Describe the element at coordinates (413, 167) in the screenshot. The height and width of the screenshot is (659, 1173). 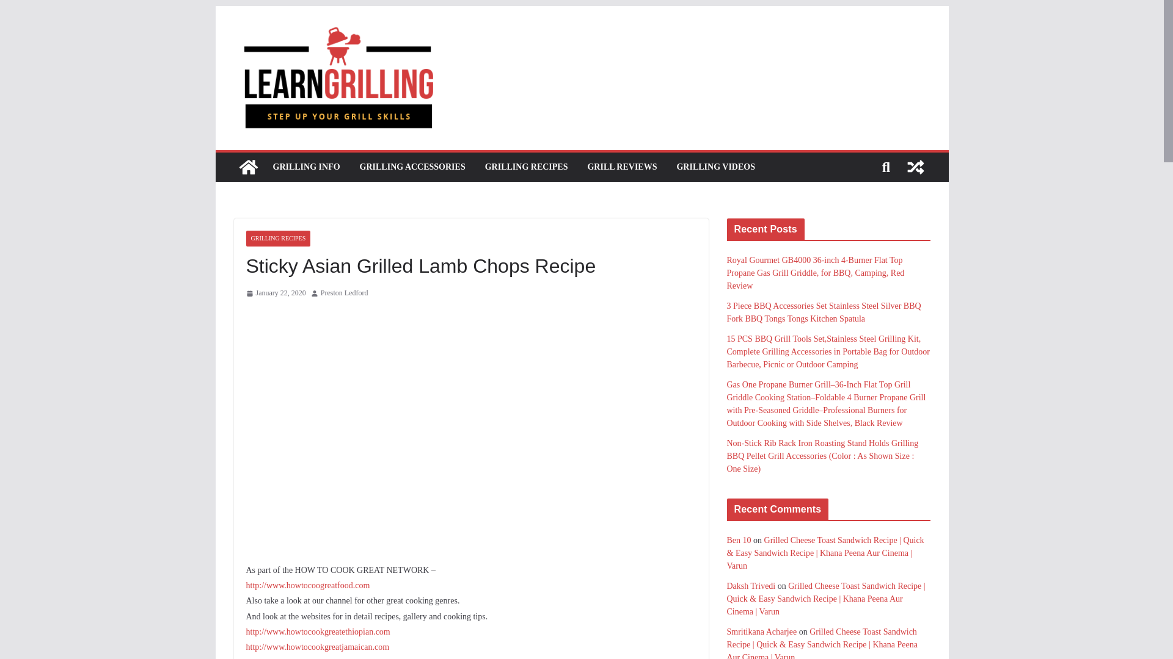
I see `GRILLING ACCESSORIES` at that location.